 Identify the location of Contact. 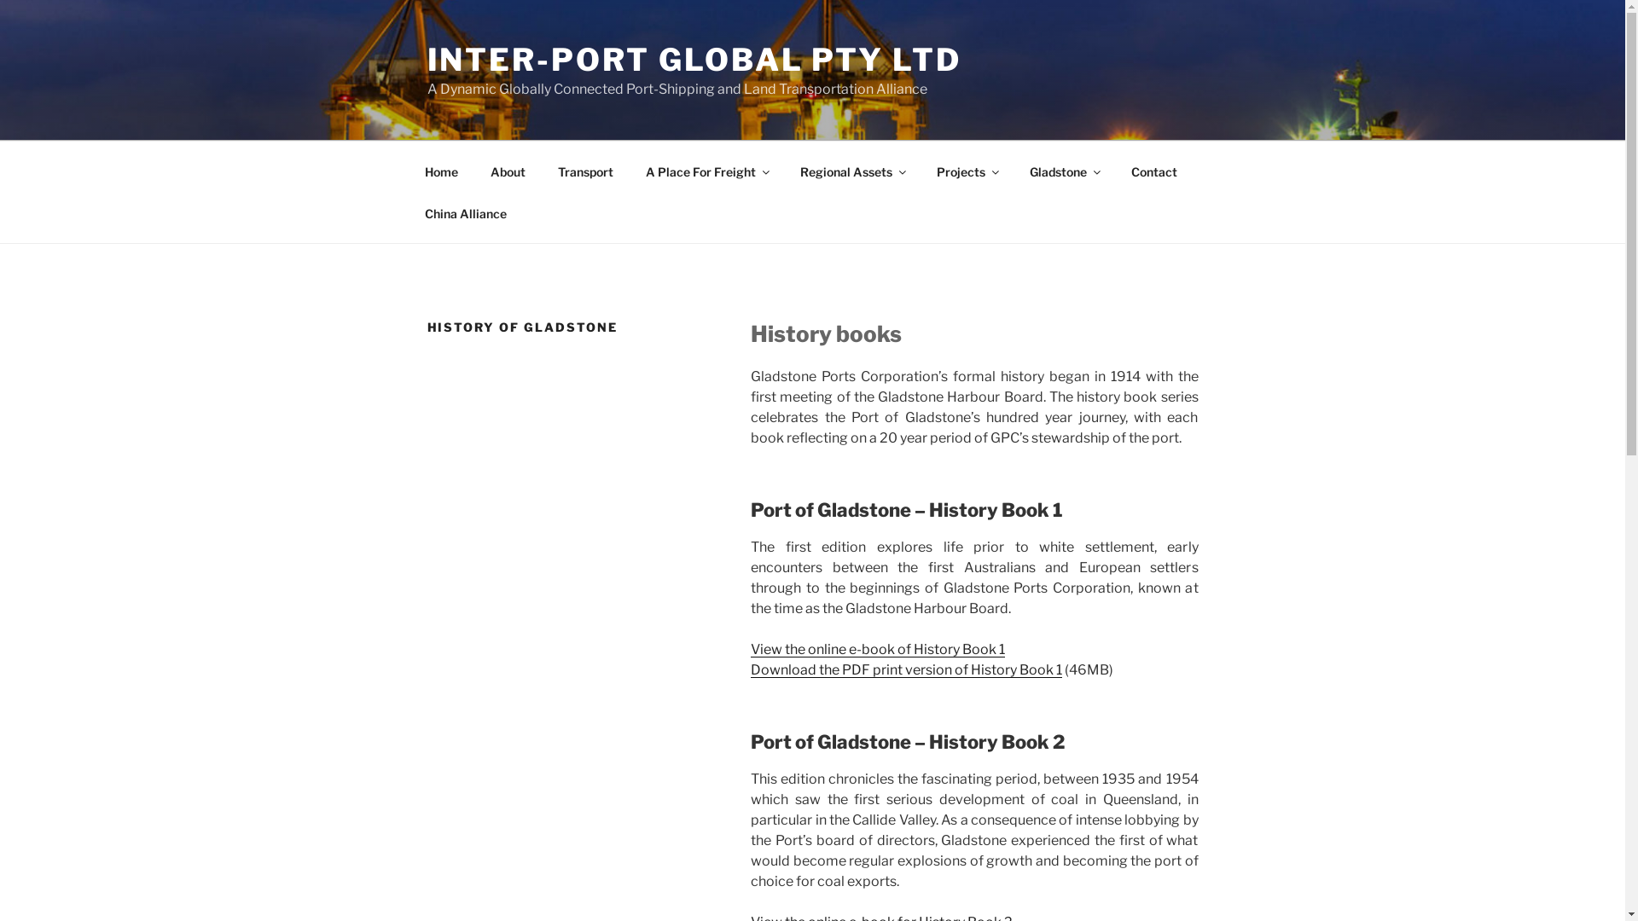
(1153, 171).